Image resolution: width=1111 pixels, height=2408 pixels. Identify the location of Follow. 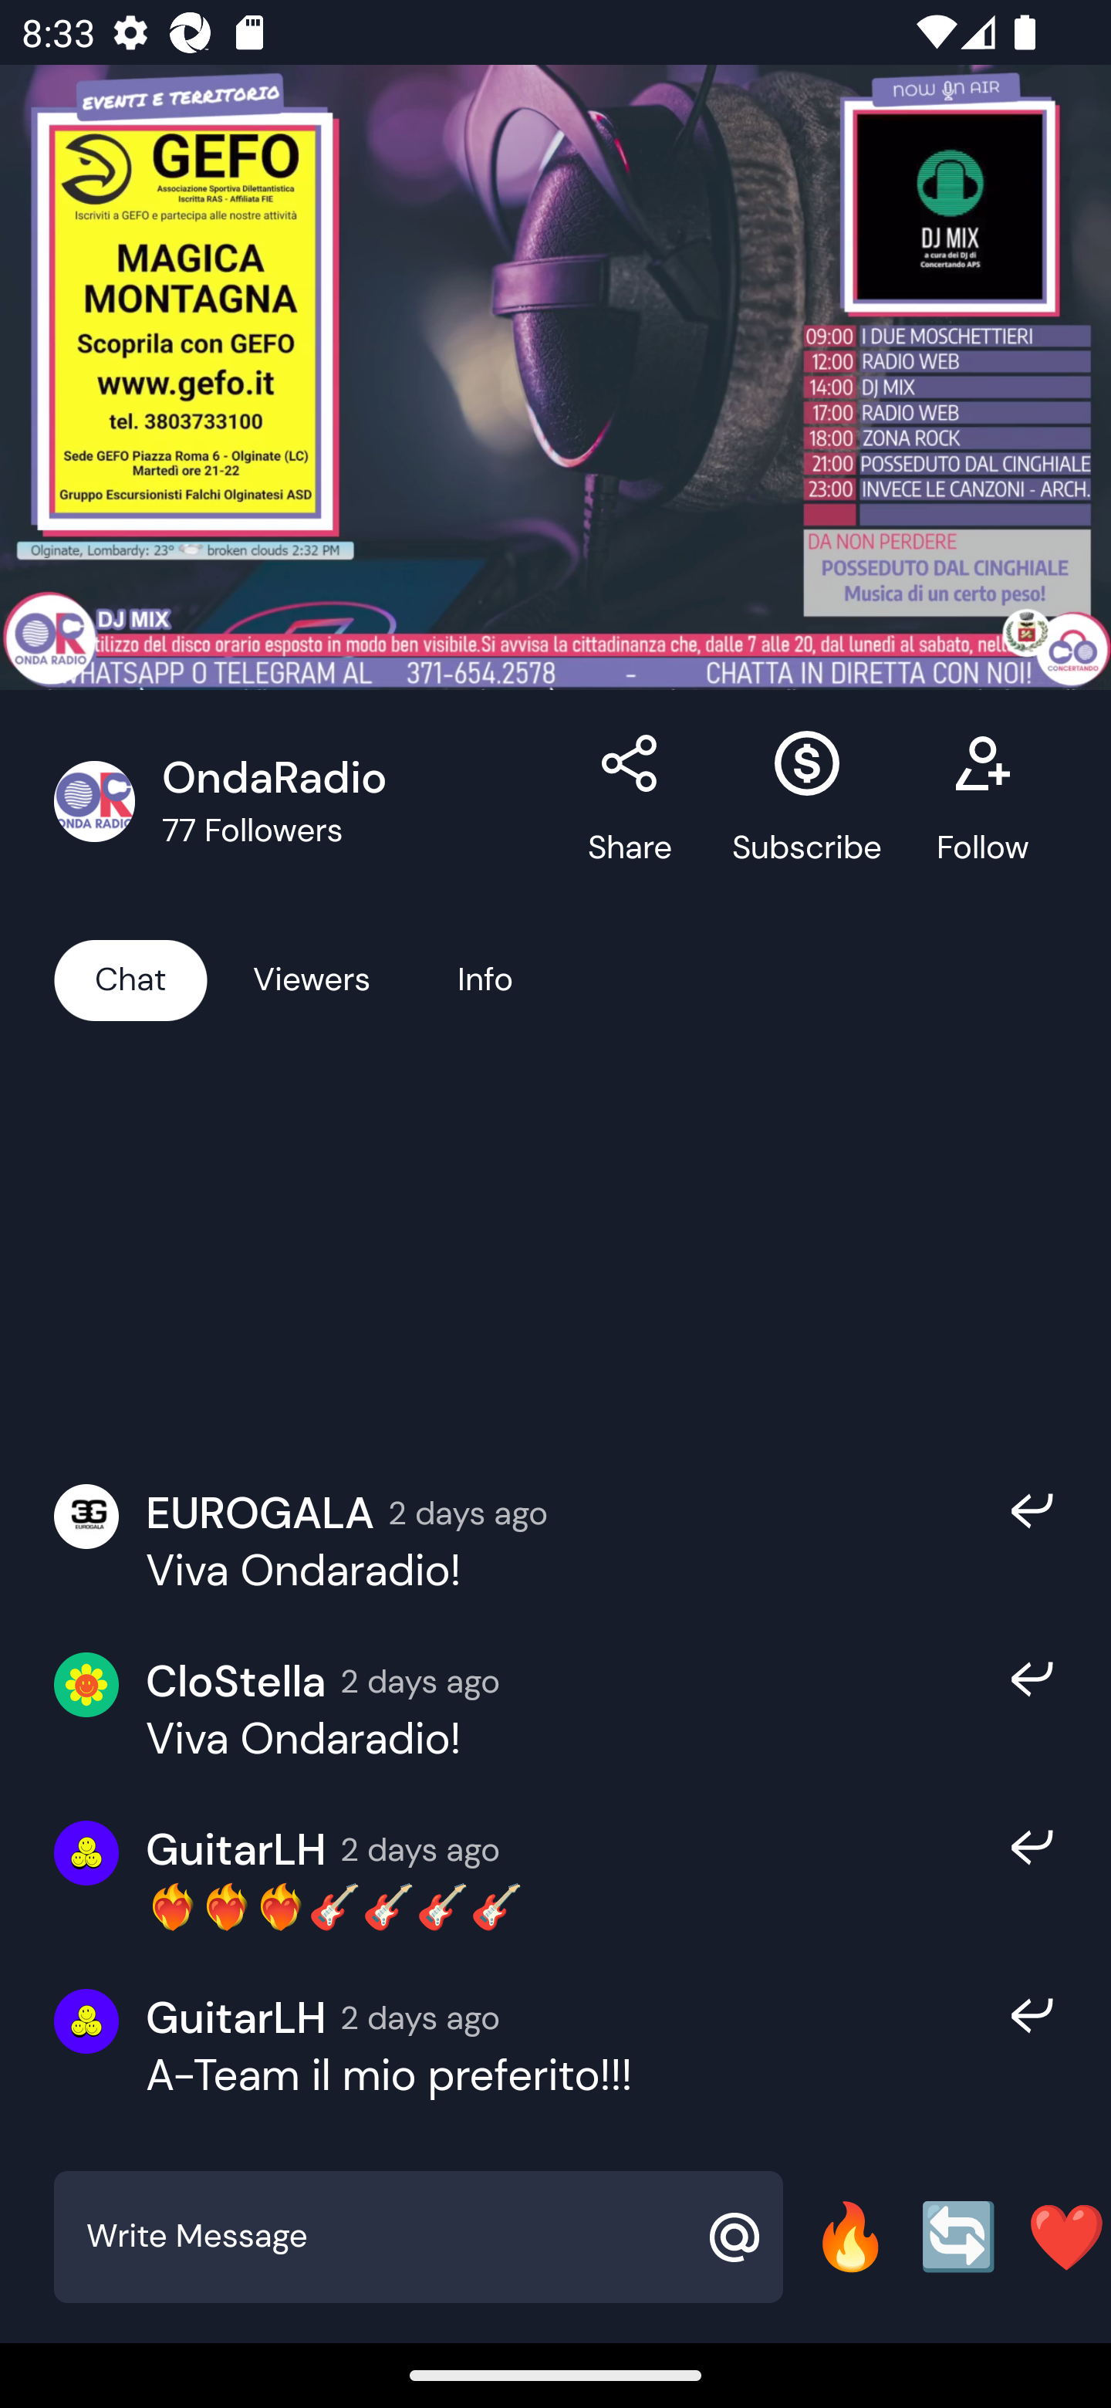
(982, 801).